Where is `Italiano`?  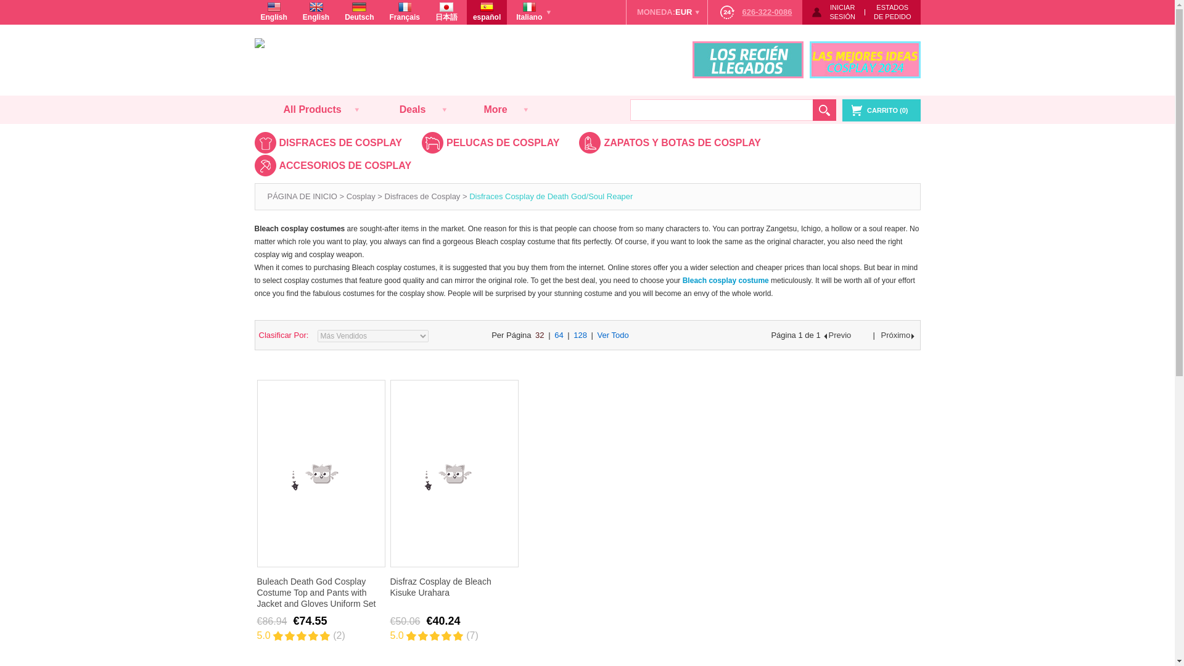
Italiano is located at coordinates (667, 12).